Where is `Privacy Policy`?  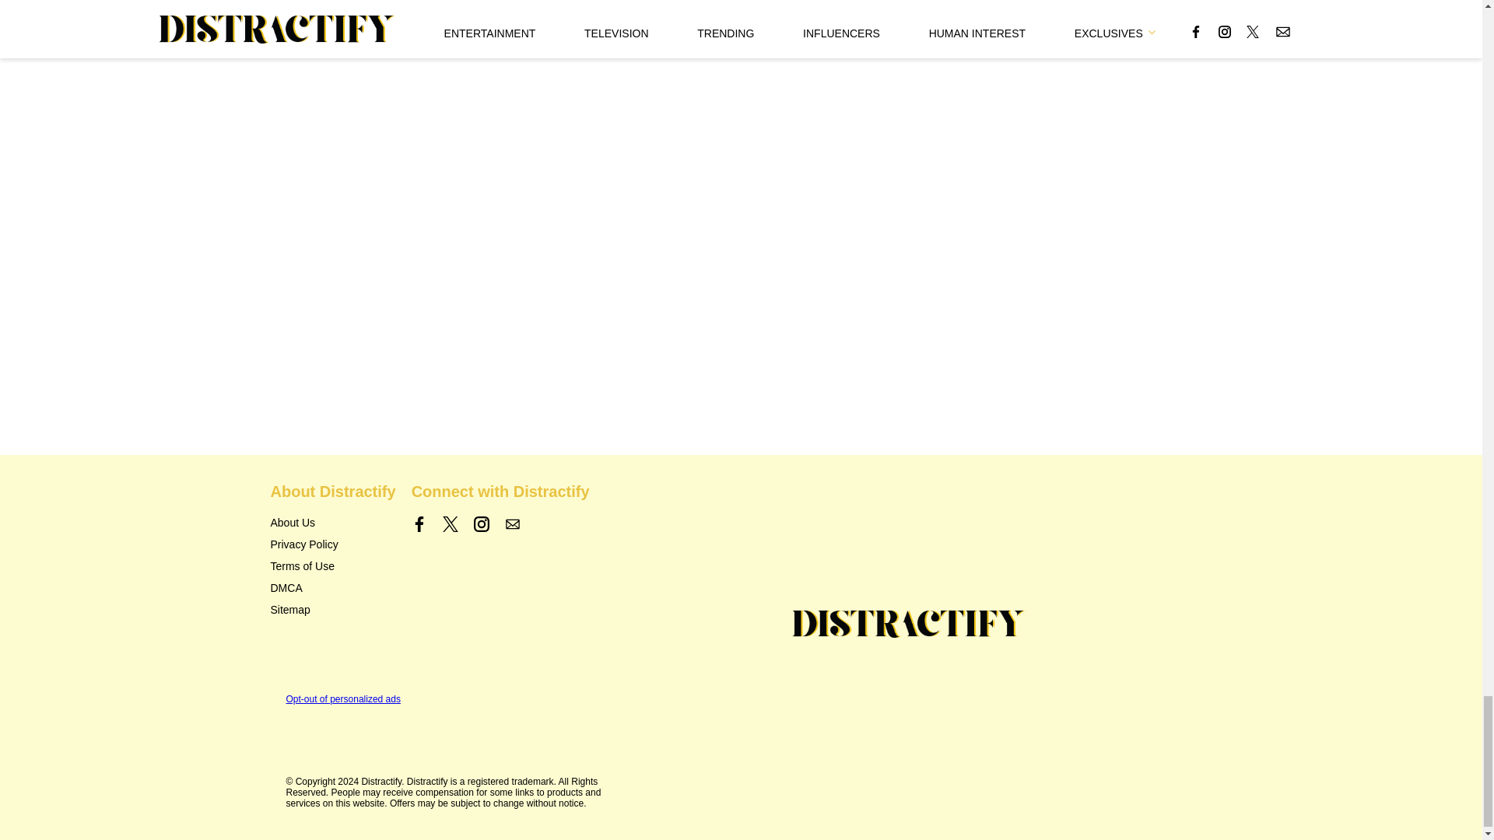
Privacy Policy is located at coordinates (304, 544).